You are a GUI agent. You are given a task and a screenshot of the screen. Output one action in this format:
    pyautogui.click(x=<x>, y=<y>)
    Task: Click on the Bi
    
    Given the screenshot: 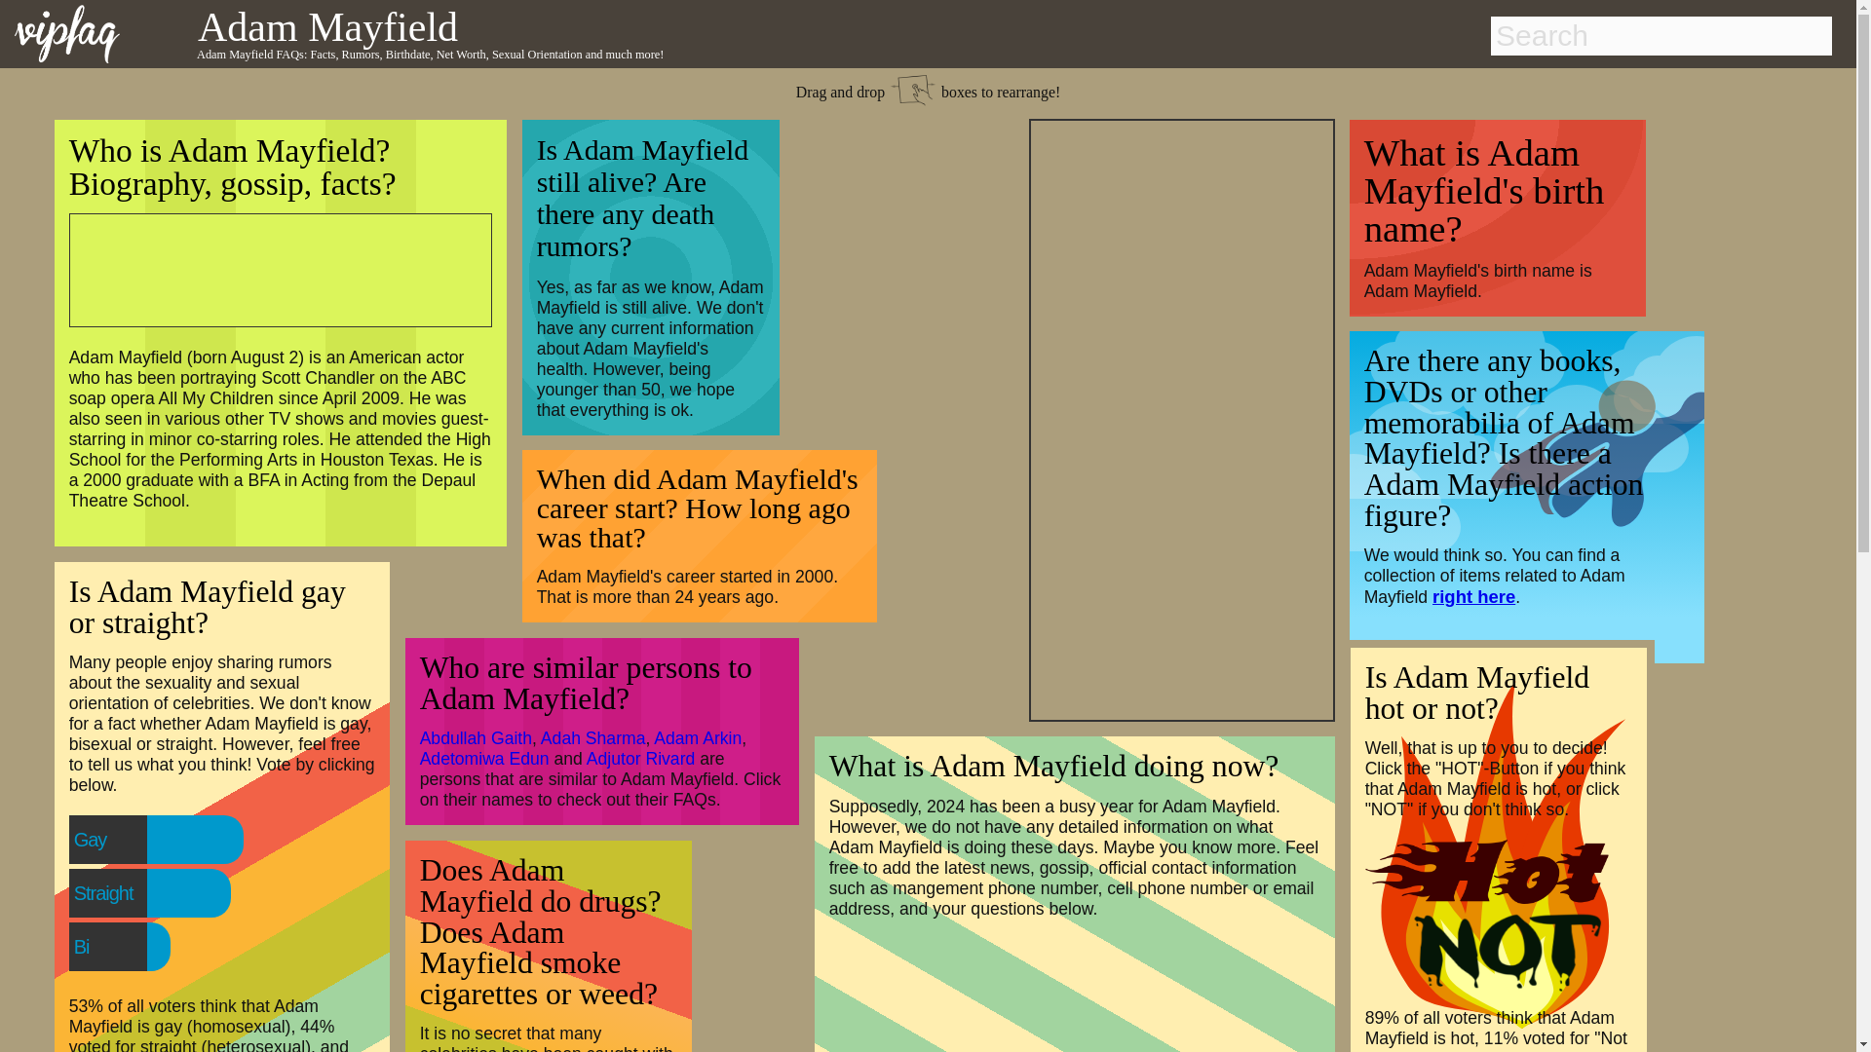 What is the action you would take?
    pyautogui.click(x=121, y=947)
    